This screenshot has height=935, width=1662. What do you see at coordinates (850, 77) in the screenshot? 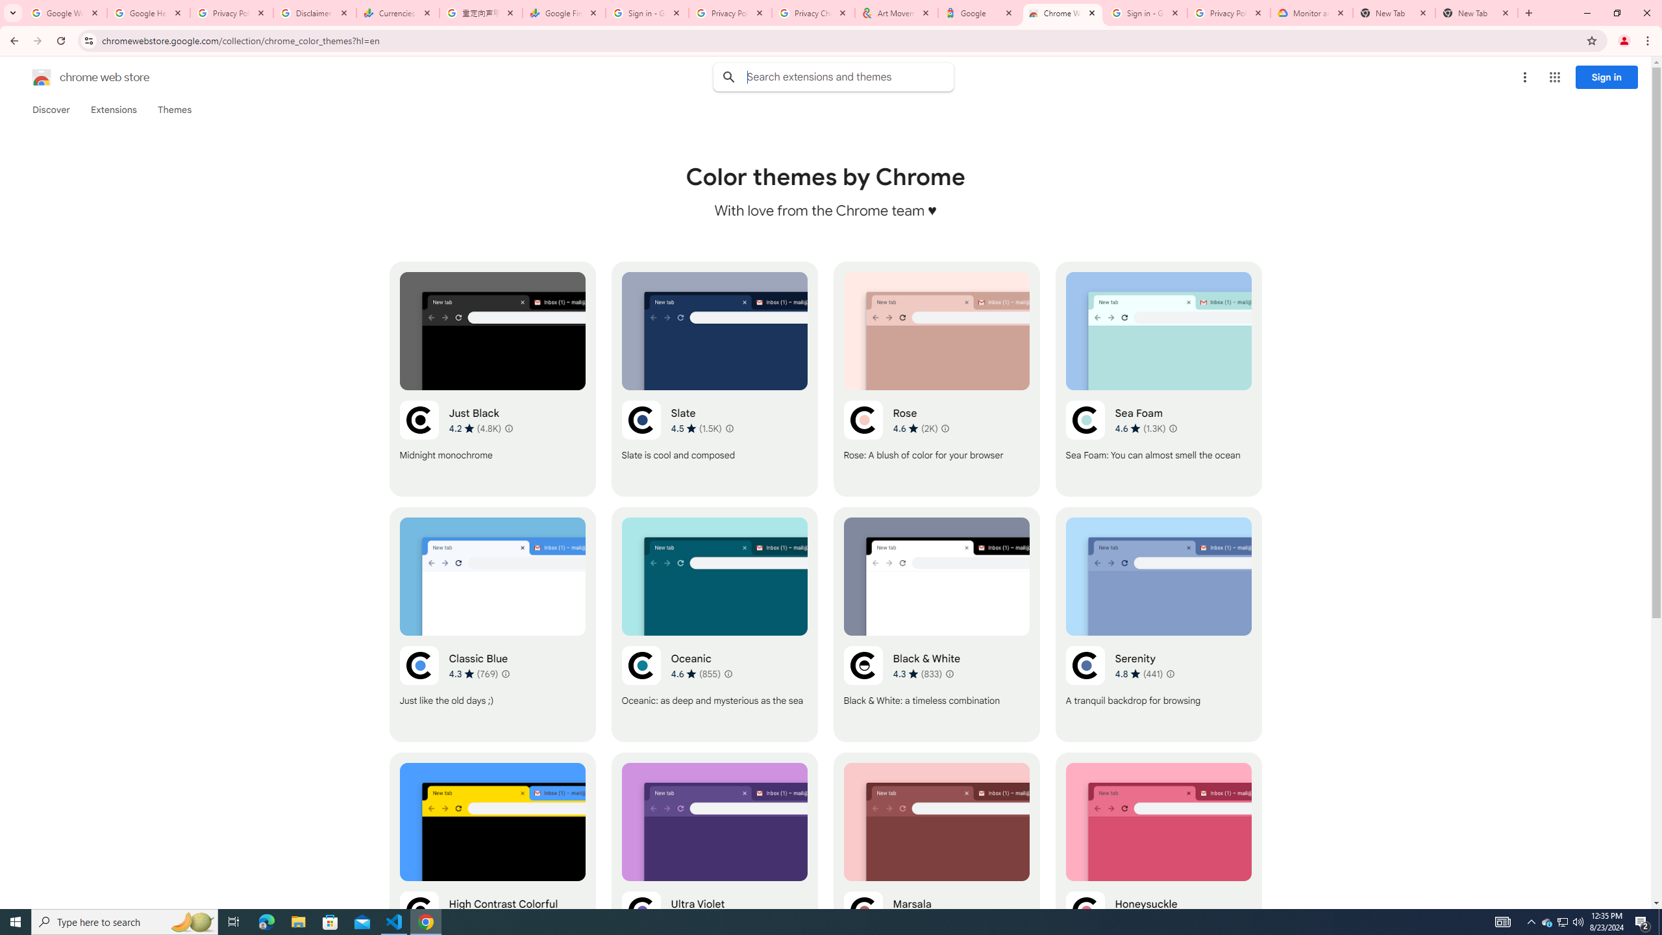
I see `Search input` at bounding box center [850, 77].